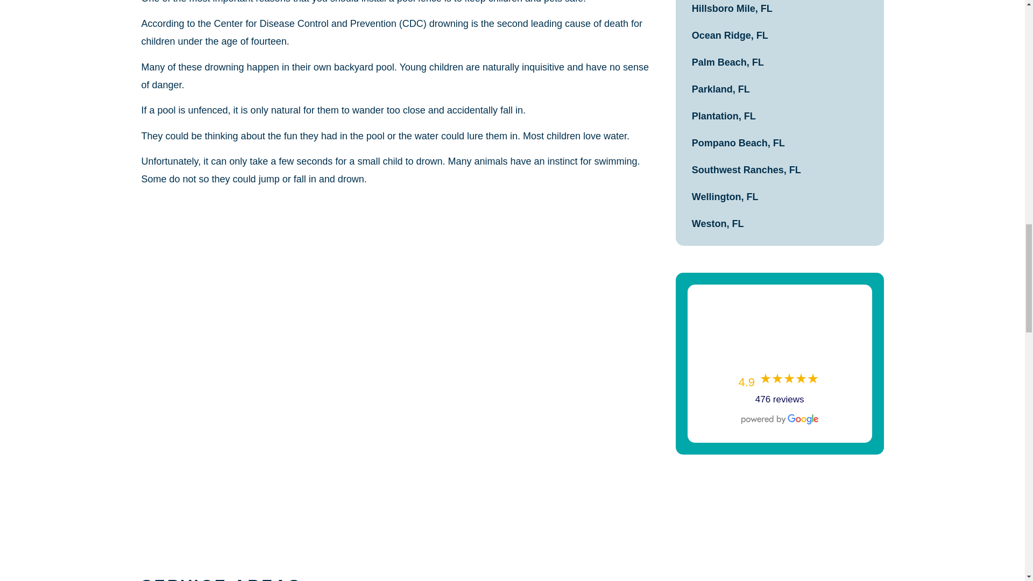  Describe the element at coordinates (780, 420) in the screenshot. I see `Powered by Google` at that location.